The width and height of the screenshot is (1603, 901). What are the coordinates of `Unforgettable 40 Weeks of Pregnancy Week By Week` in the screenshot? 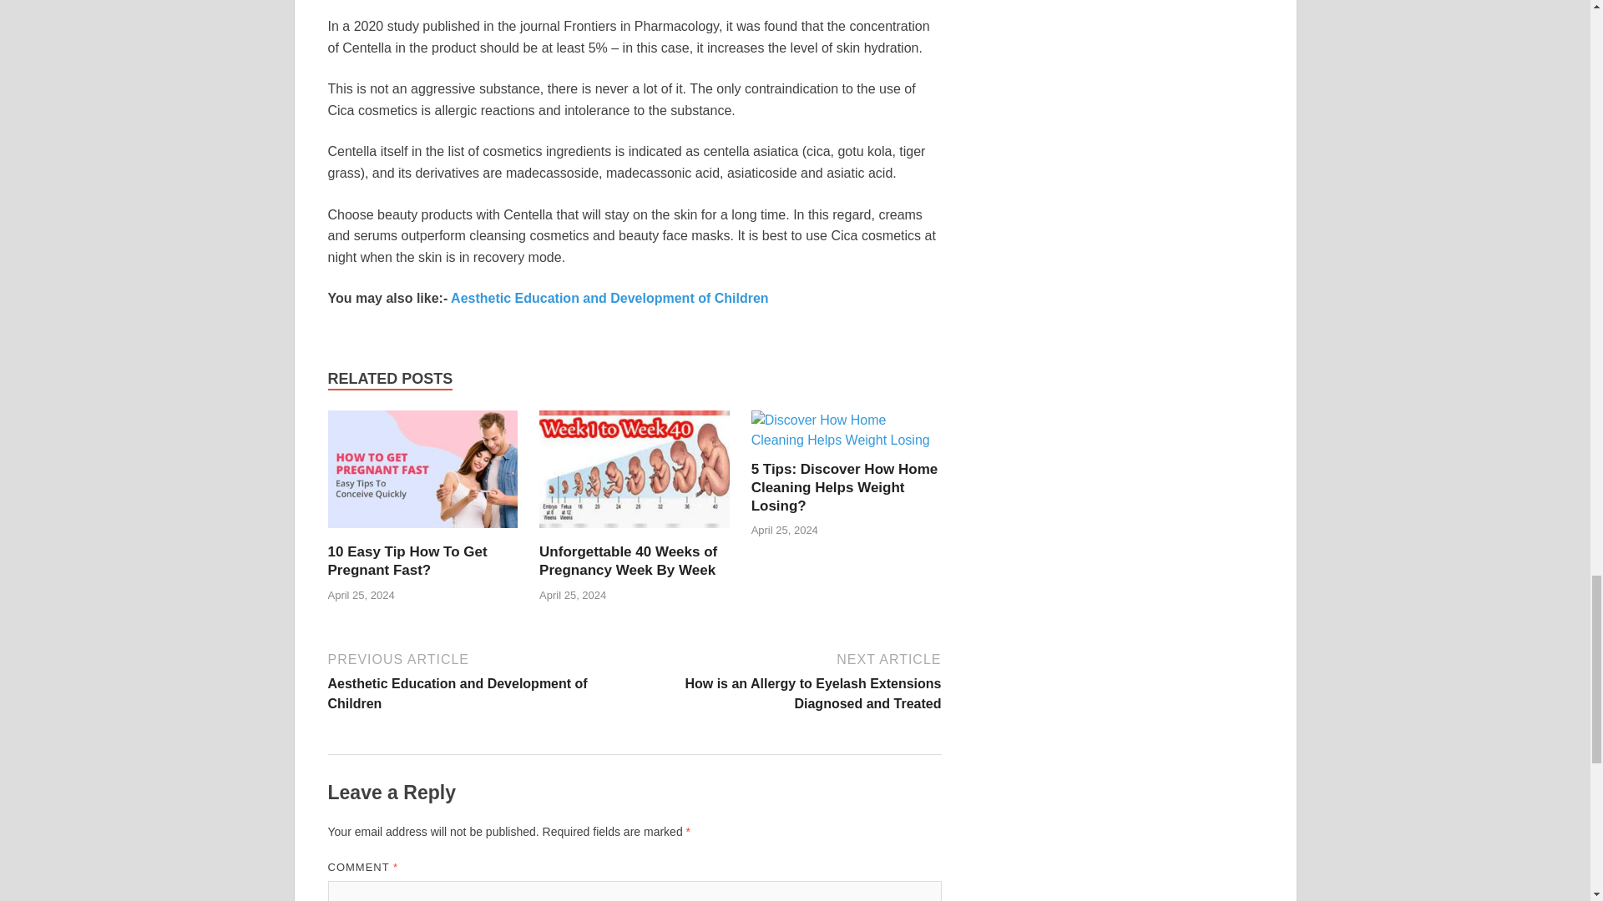 It's located at (628, 561).